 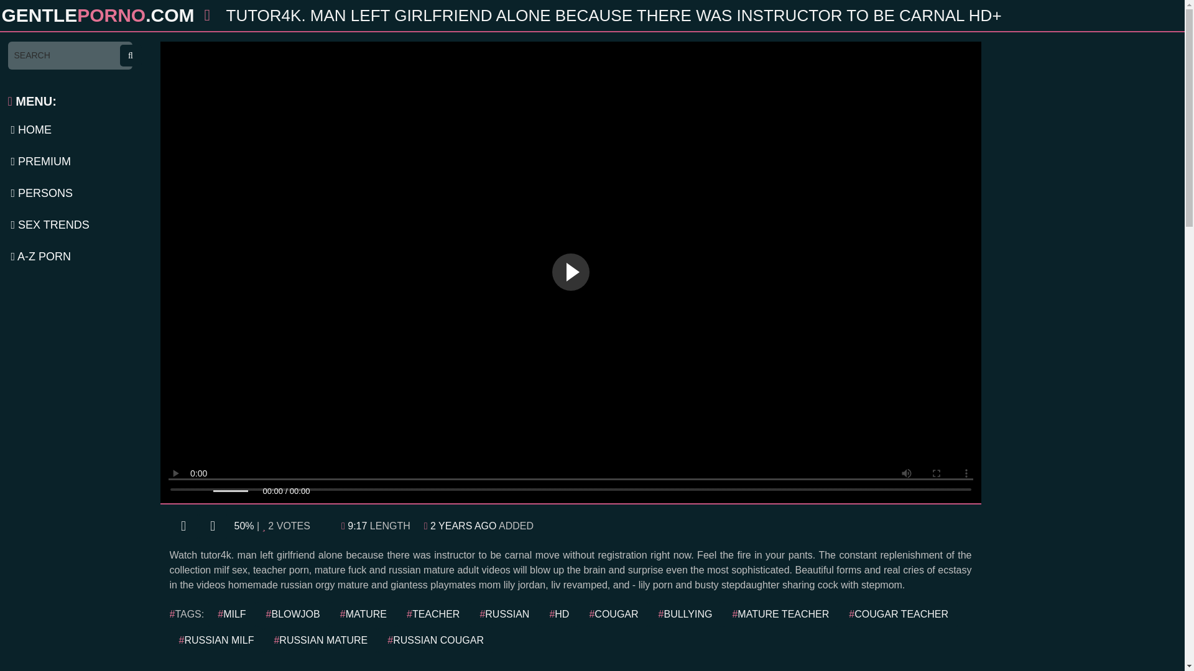 What do you see at coordinates (292, 613) in the screenshot?
I see `Blowjob` at bounding box center [292, 613].